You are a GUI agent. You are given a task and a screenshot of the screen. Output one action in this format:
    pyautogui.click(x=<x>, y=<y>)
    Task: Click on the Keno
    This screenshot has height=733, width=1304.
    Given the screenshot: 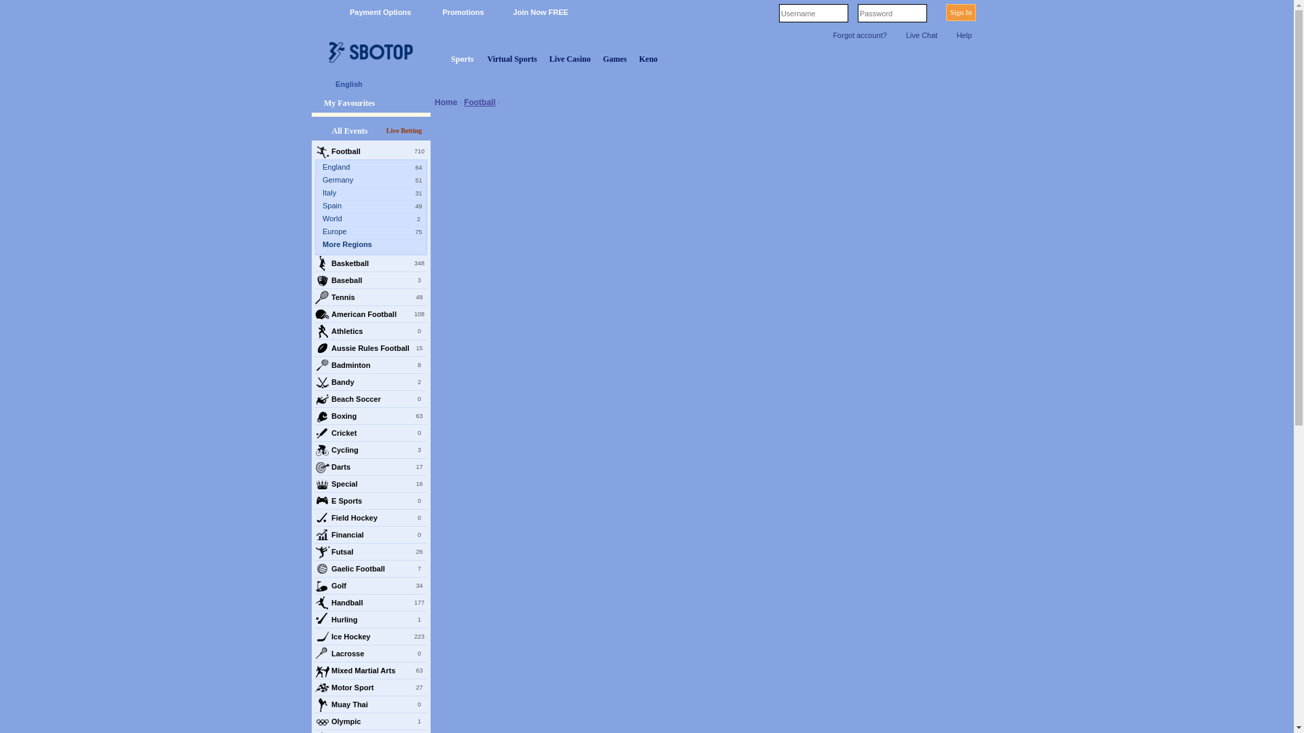 What is the action you would take?
    pyautogui.click(x=648, y=59)
    